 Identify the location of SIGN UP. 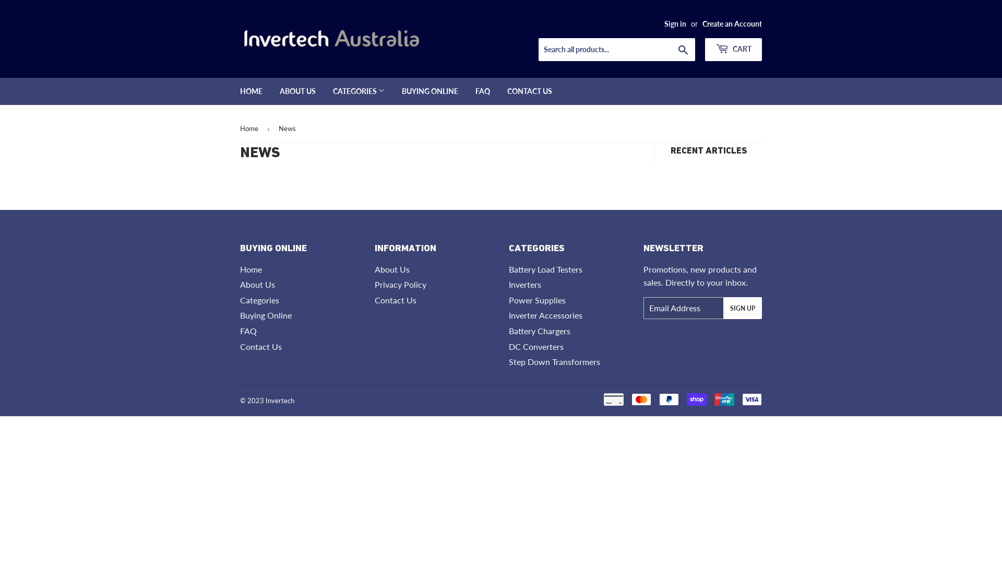
(743, 308).